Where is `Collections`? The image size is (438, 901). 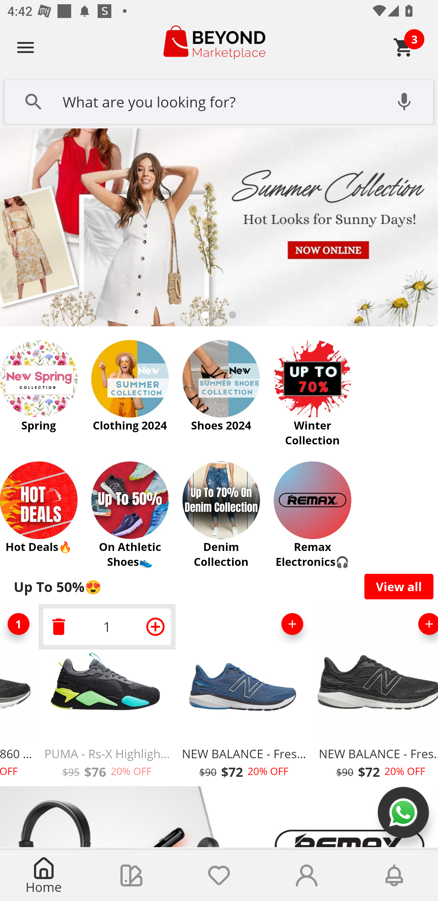 Collections is located at coordinates (131, 875).